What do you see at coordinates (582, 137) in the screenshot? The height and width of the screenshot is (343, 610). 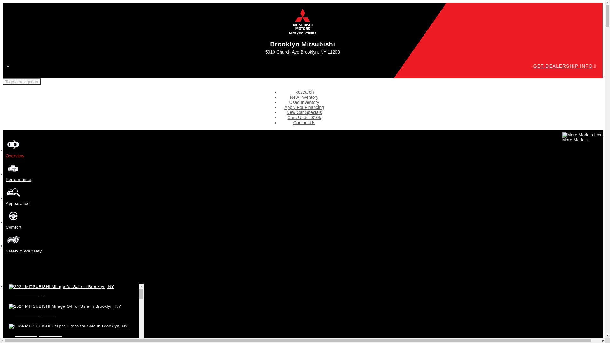 I see `More Models` at bounding box center [582, 137].